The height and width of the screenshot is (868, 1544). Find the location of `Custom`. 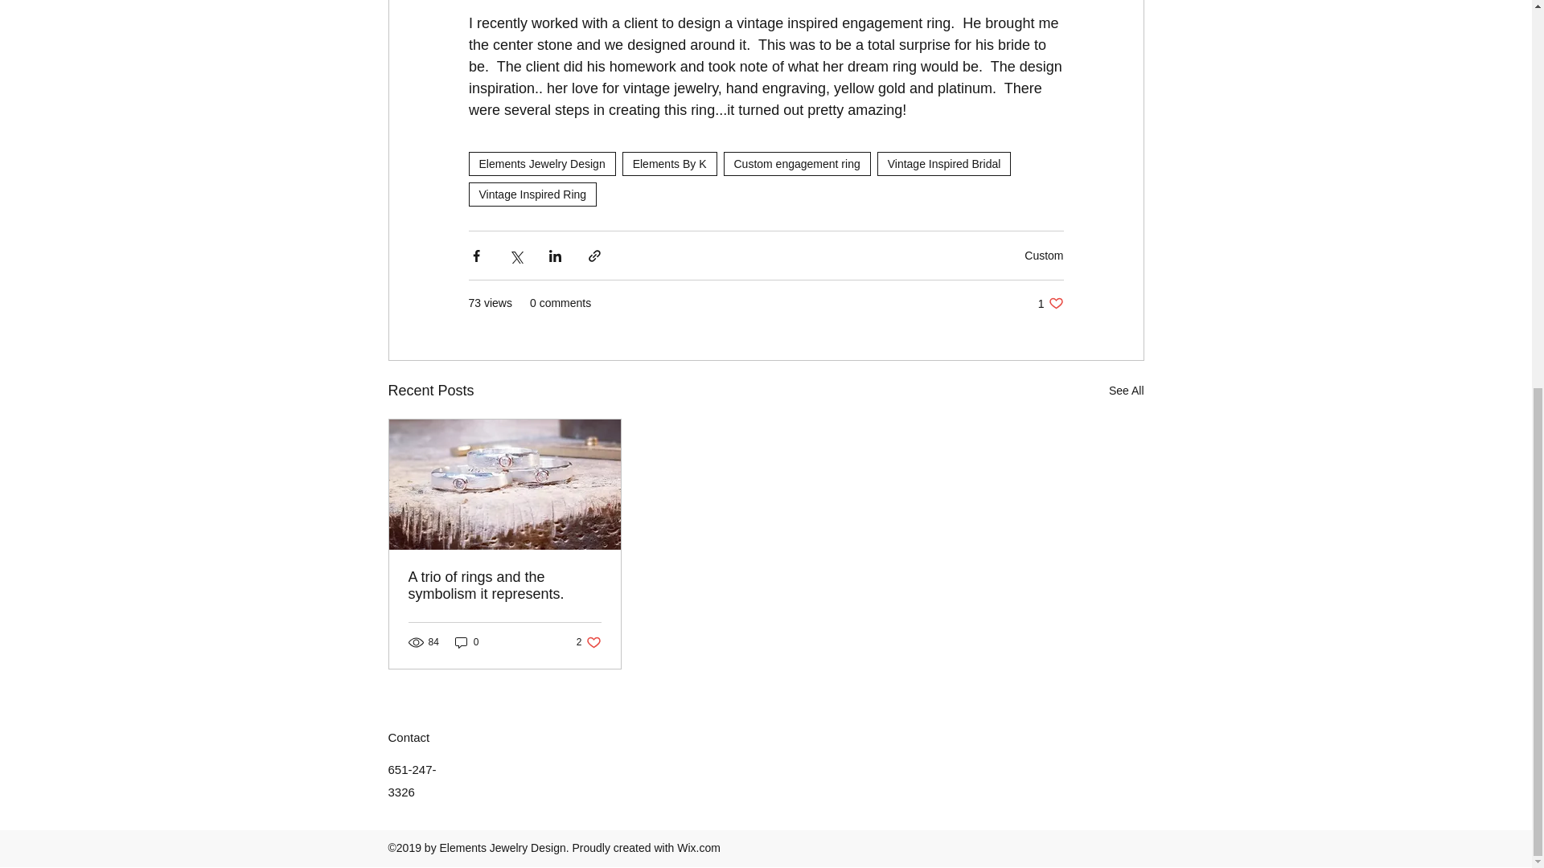

Custom is located at coordinates (505, 585).